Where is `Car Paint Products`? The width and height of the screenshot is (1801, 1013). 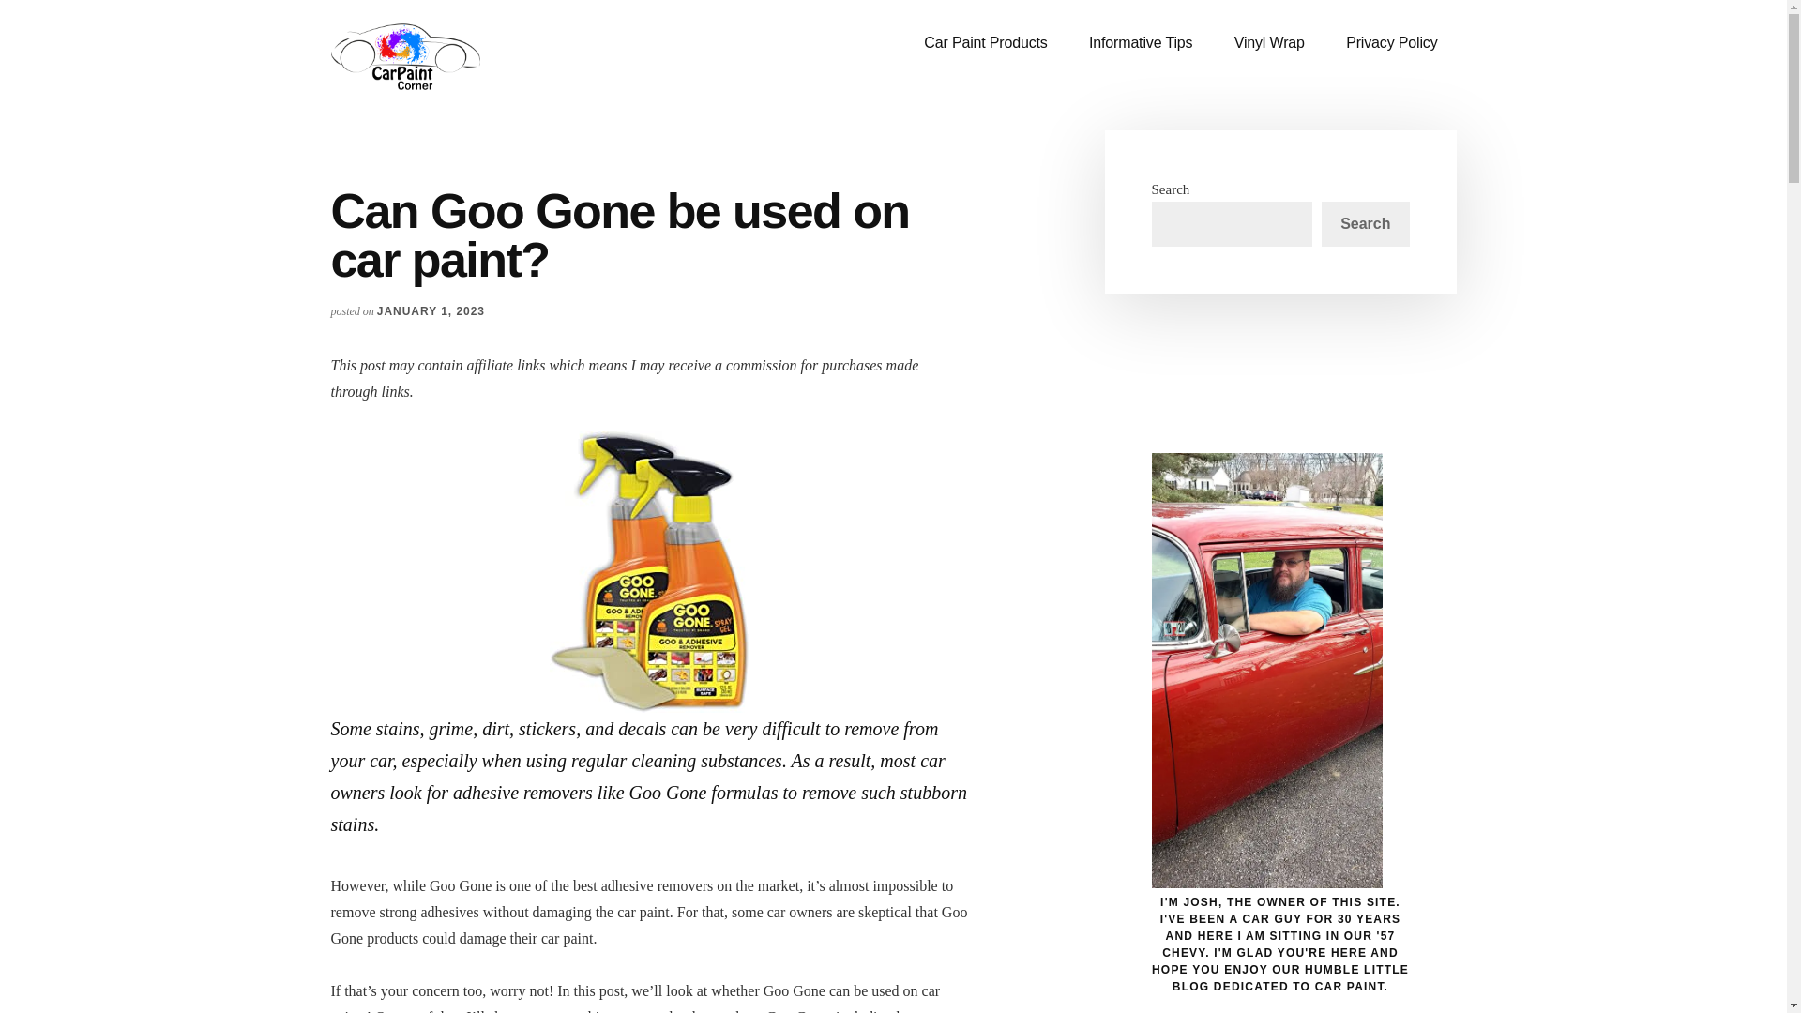
Car Paint Products is located at coordinates (985, 43).